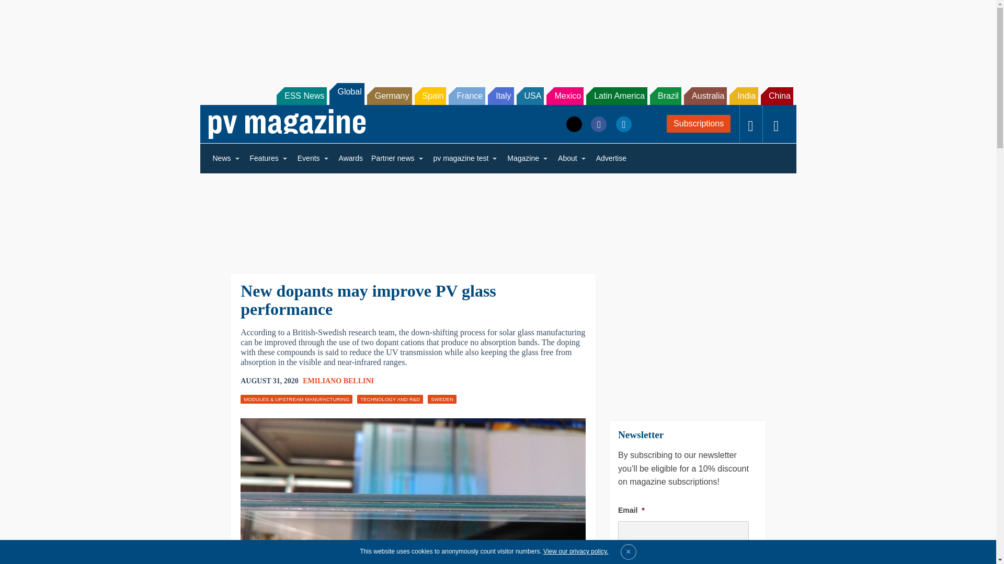 Image resolution: width=1004 pixels, height=564 pixels. What do you see at coordinates (497, 36) in the screenshot?
I see `3rd party ad content` at bounding box center [497, 36].